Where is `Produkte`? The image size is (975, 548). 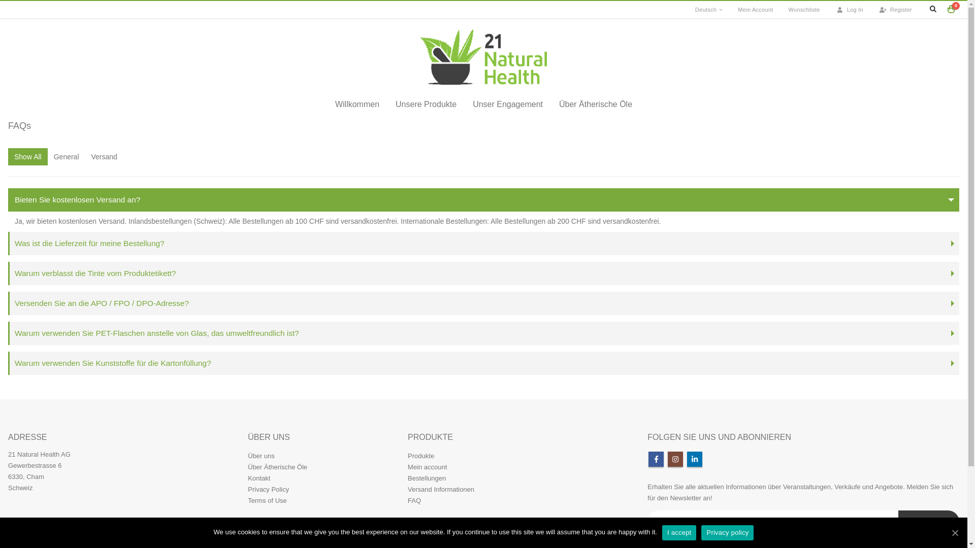 Produkte is located at coordinates (421, 456).